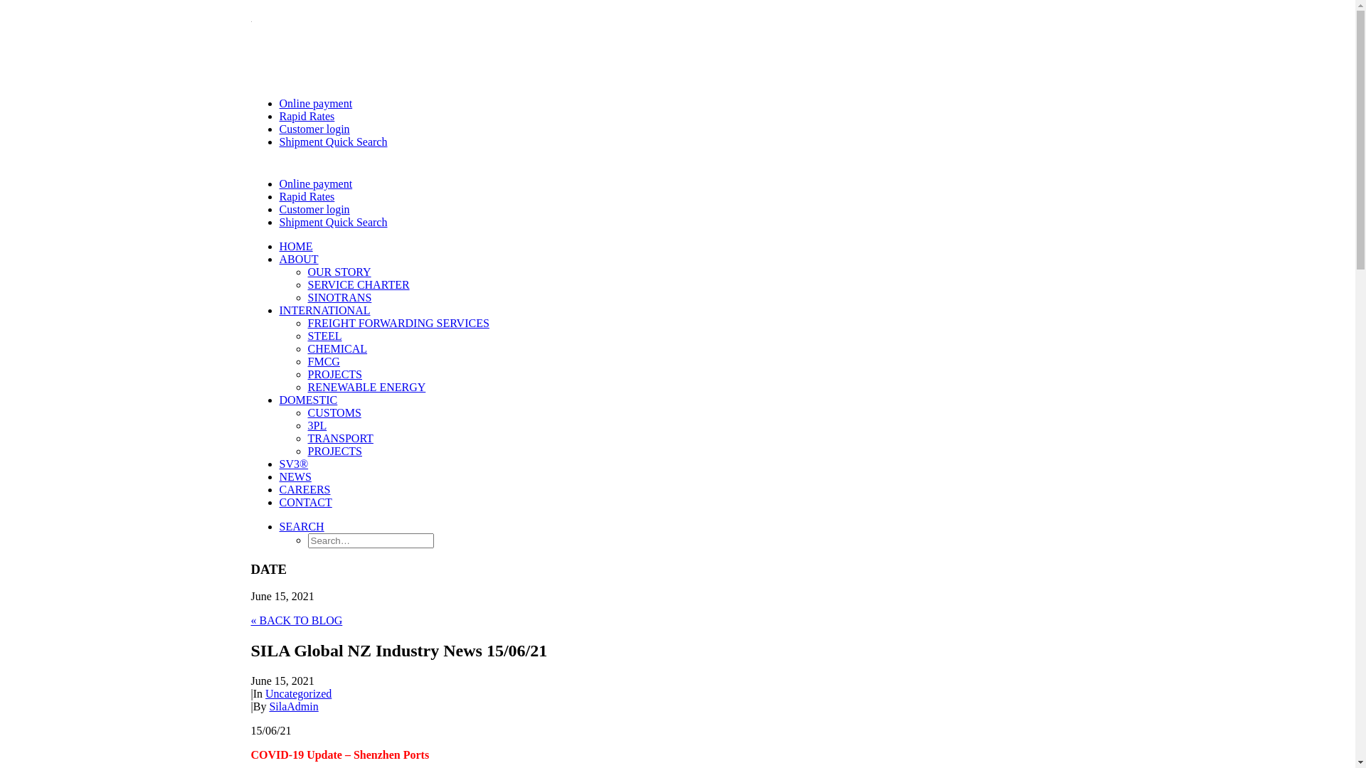 The image size is (1366, 768). I want to click on INTERNATIONAL, so click(324, 310).